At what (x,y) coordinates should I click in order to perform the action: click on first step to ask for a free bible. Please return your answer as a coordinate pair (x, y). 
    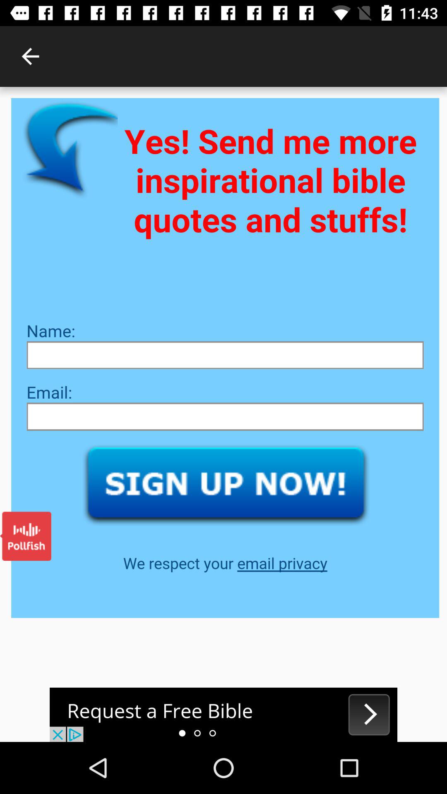
    Looking at the image, I should click on (223, 715).